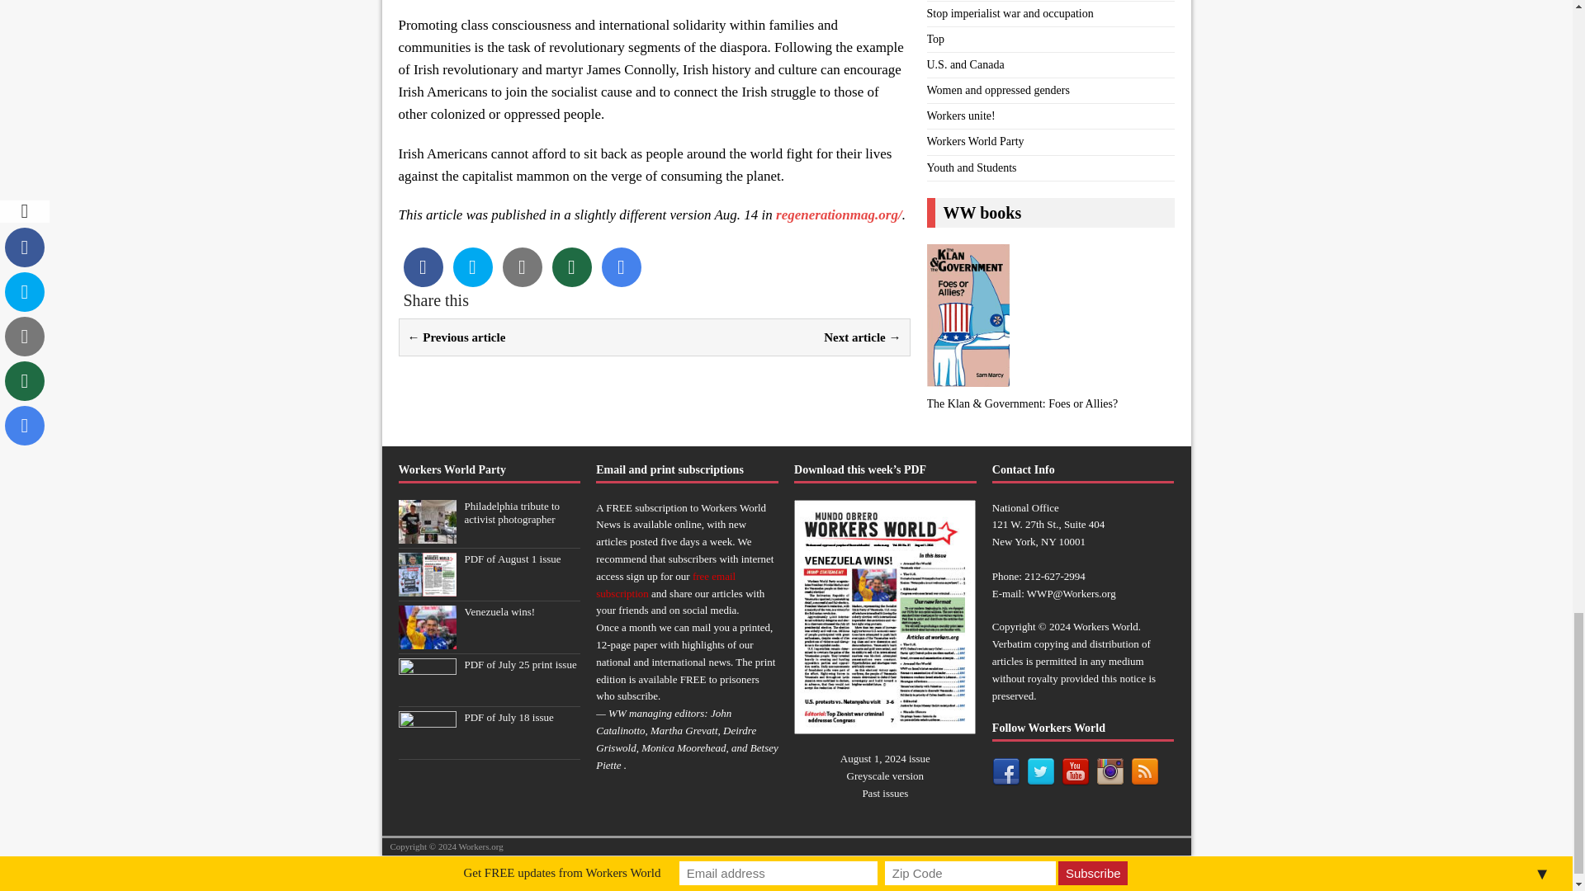  What do you see at coordinates (509, 716) in the screenshot?
I see `PDF of July 18 issue` at bounding box center [509, 716].